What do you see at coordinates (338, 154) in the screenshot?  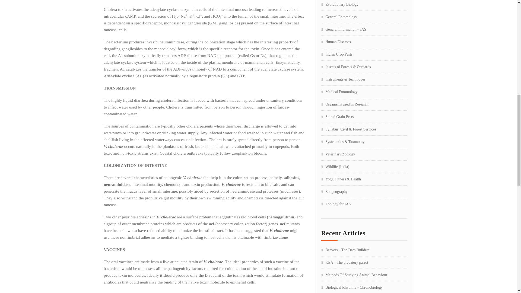 I see `Veterinary Zoology` at bounding box center [338, 154].